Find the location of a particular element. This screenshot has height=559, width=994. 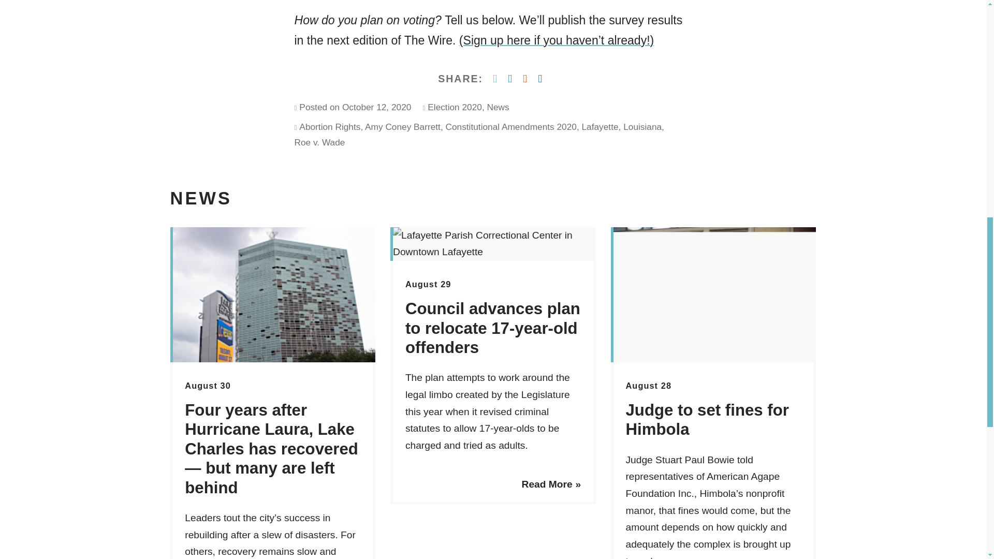

Election 2020 is located at coordinates (455, 107).